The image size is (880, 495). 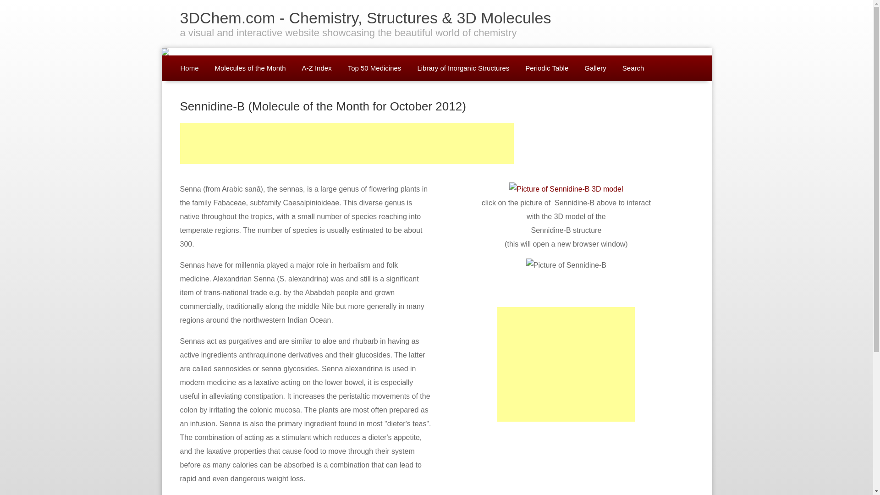 What do you see at coordinates (314, 68) in the screenshot?
I see `A-Z Index` at bounding box center [314, 68].